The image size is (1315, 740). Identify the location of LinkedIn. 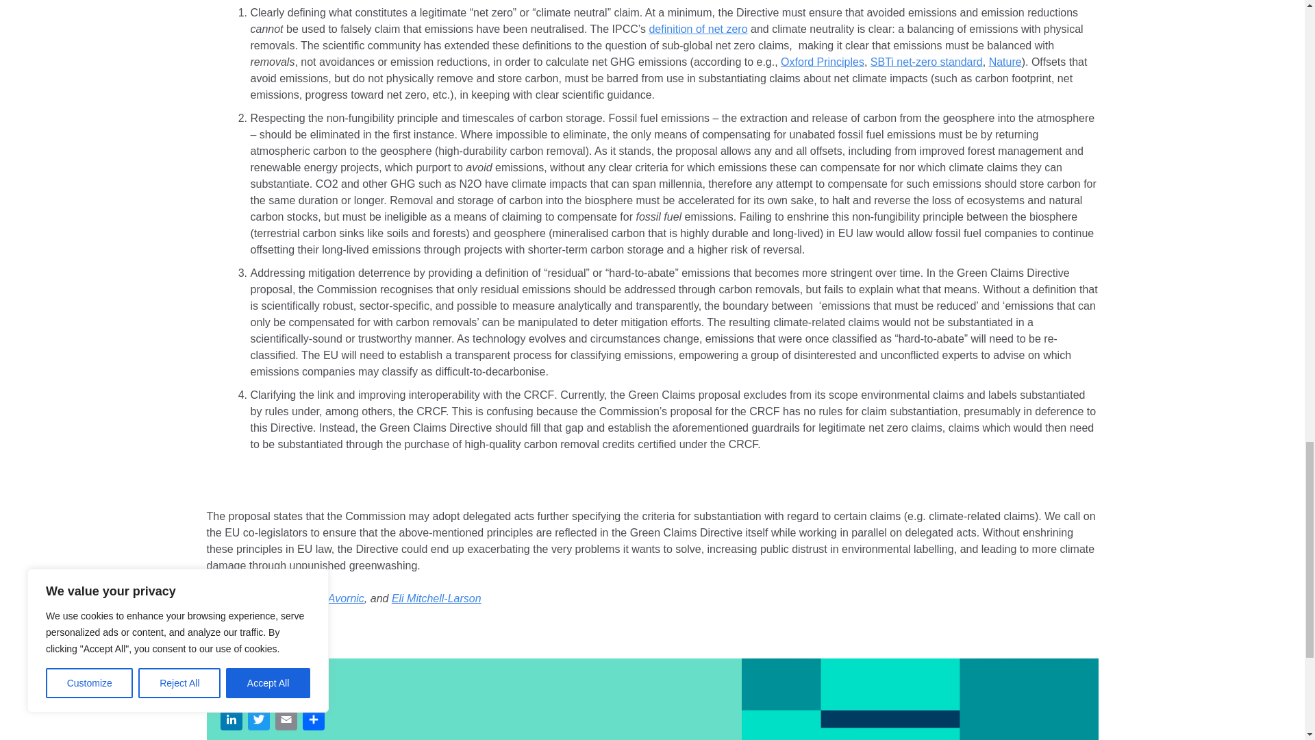
(231, 721).